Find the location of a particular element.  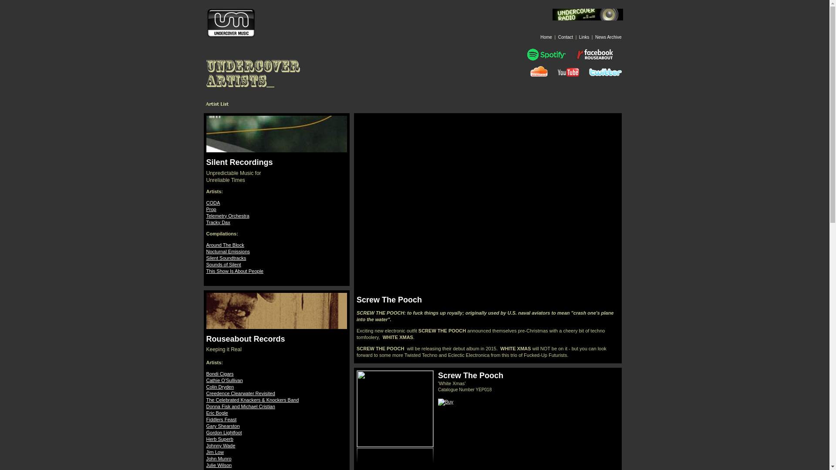

Telemetry Orchestra is located at coordinates (228, 216).